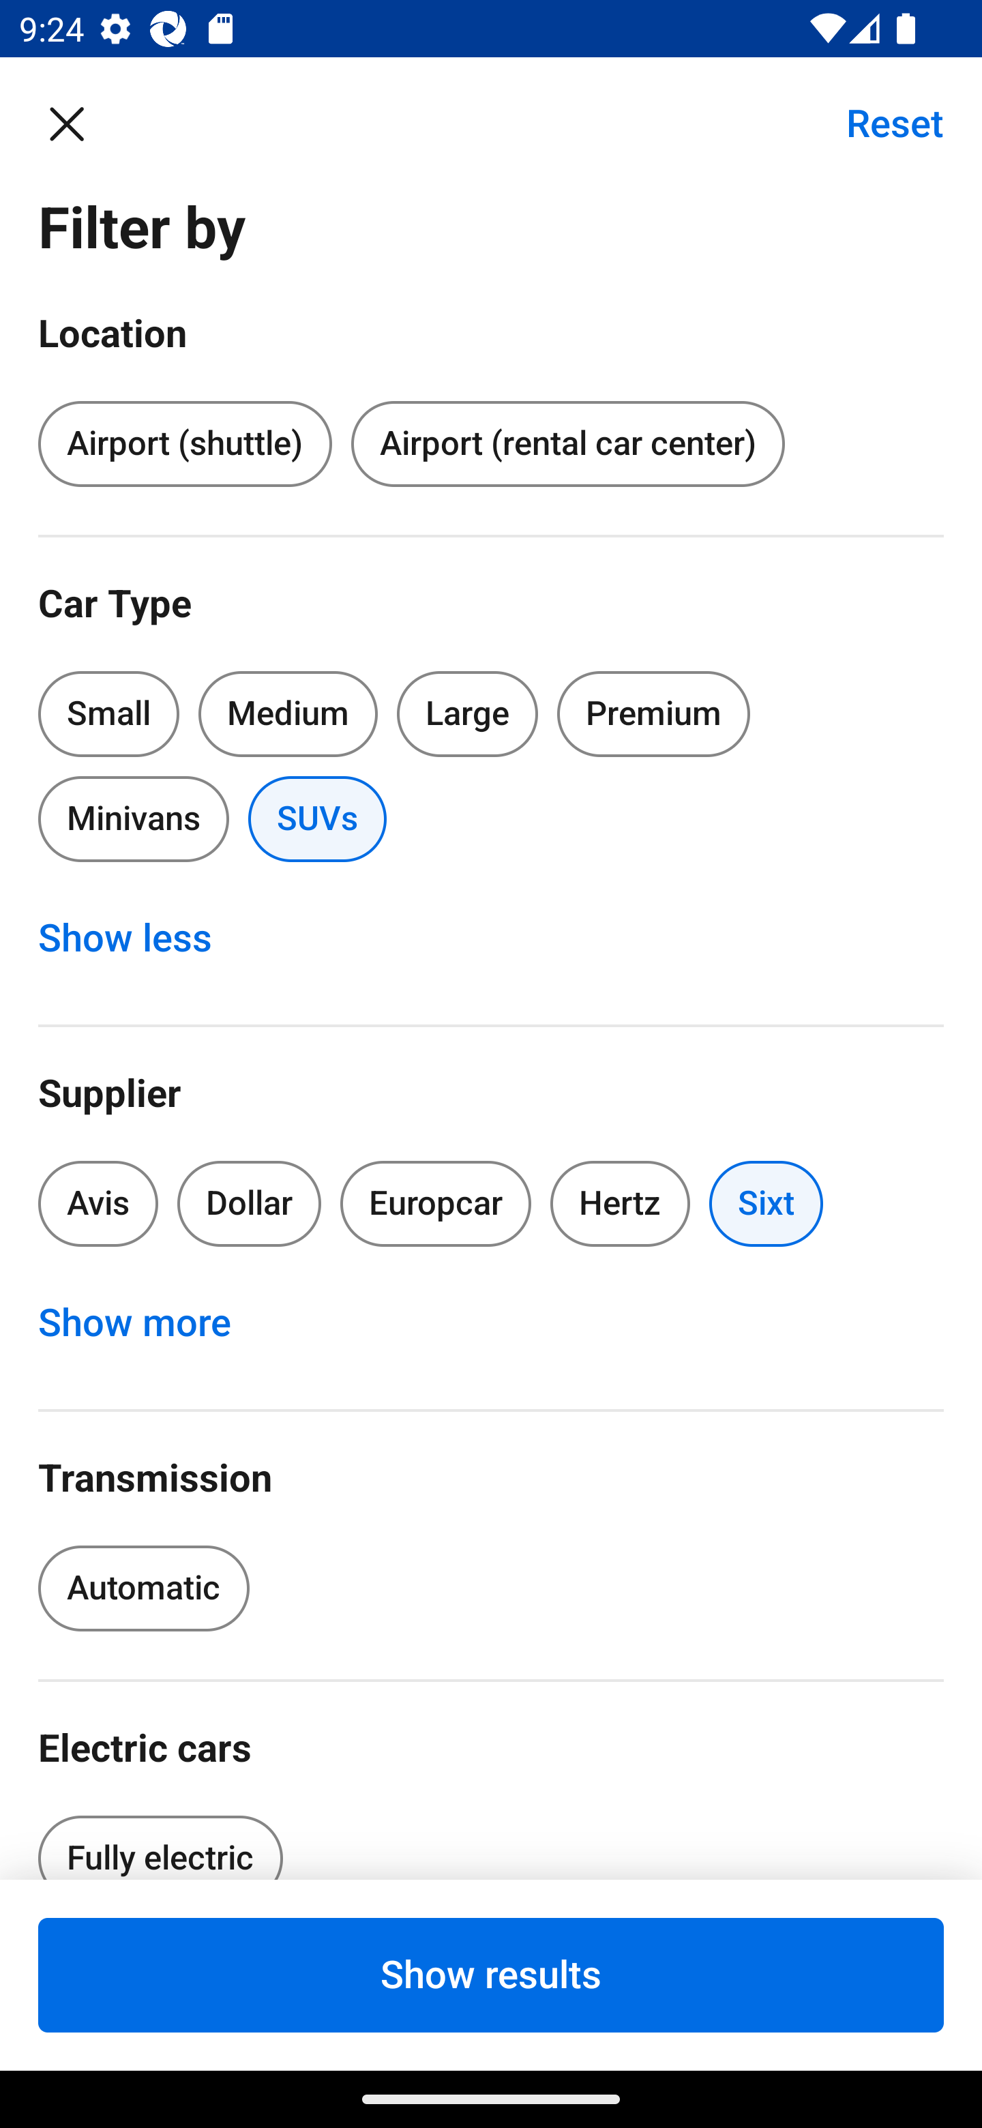  What do you see at coordinates (436, 1205) in the screenshot?
I see `Europcar` at bounding box center [436, 1205].